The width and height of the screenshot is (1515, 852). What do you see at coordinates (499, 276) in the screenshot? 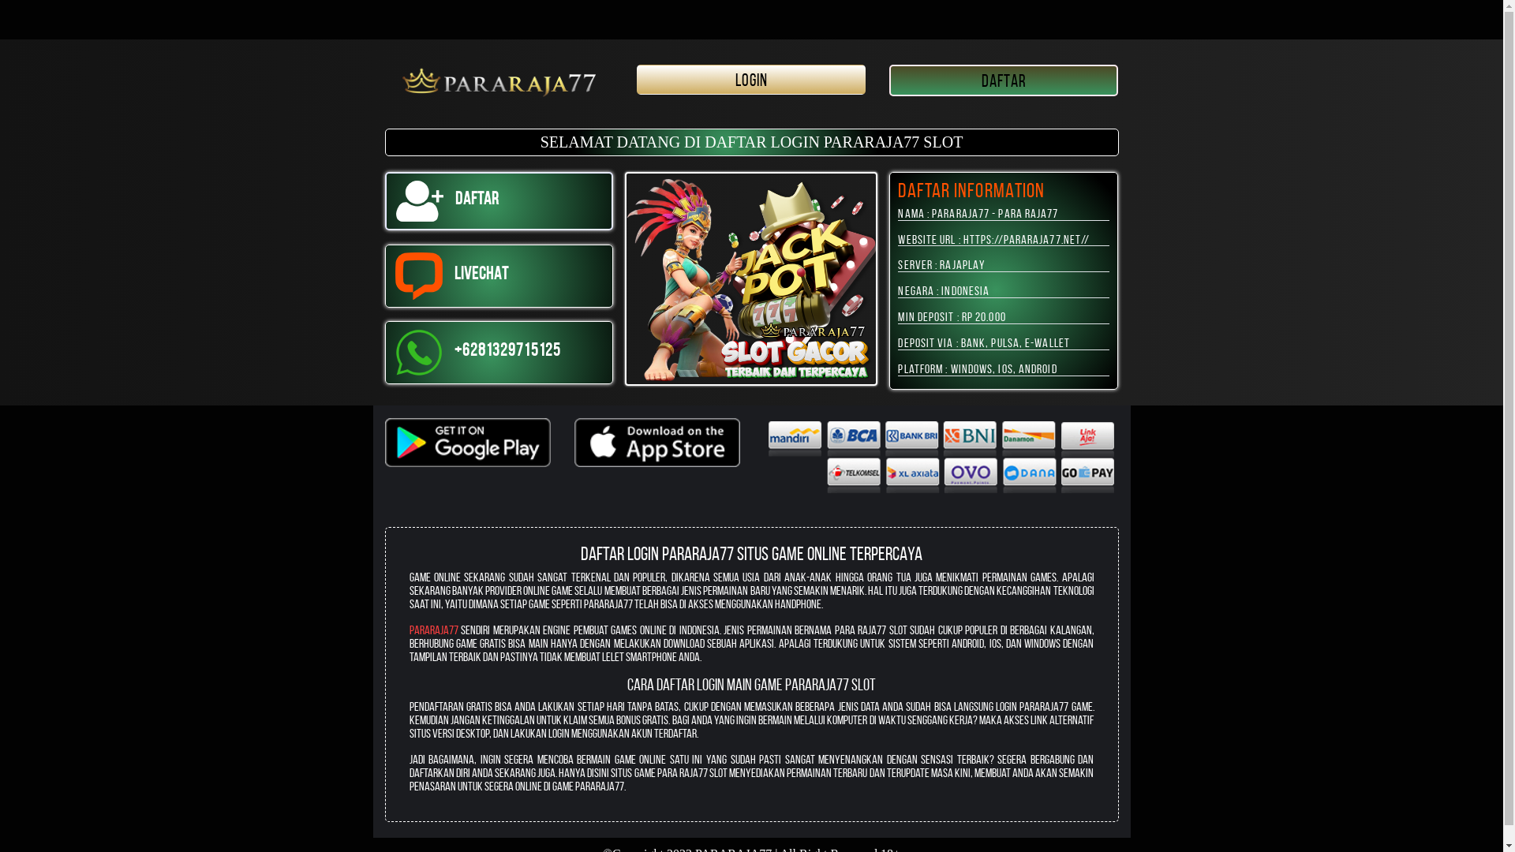
I see `LIVECHAT` at bounding box center [499, 276].